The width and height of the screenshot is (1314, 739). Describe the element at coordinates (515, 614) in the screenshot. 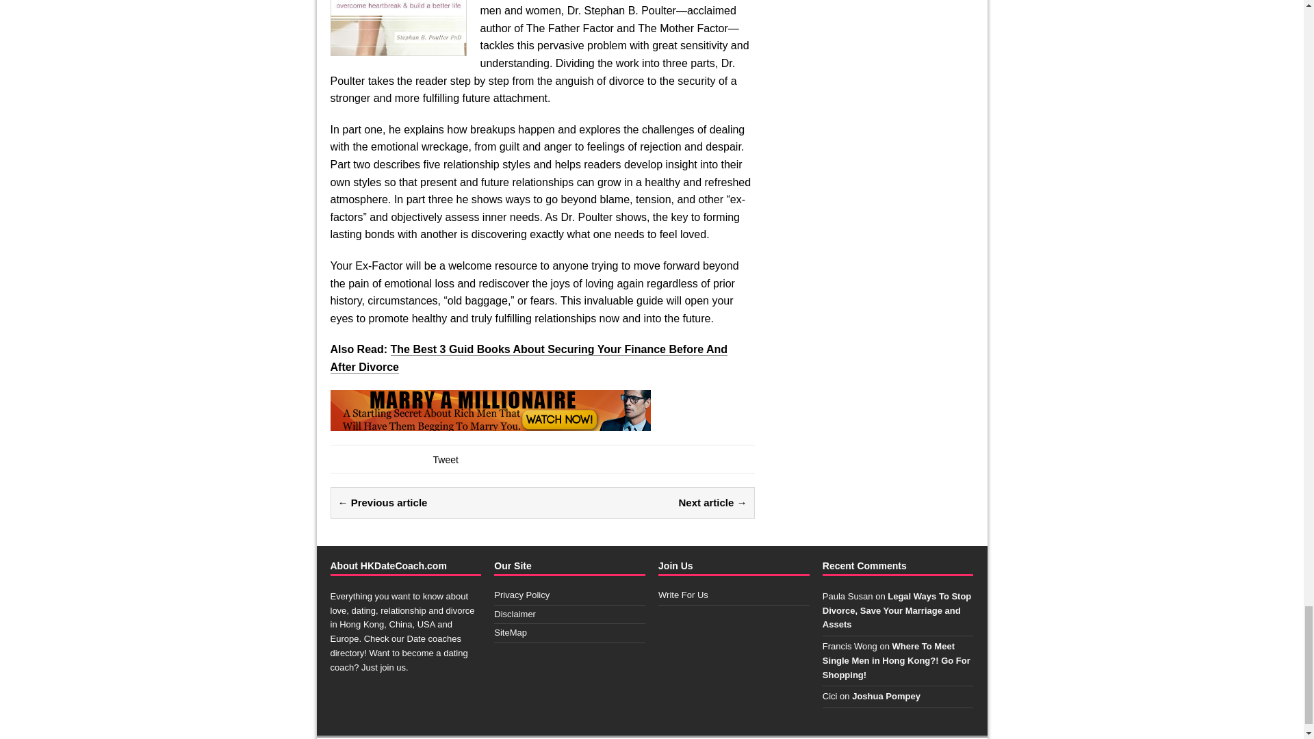

I see `Disclaimer` at that location.